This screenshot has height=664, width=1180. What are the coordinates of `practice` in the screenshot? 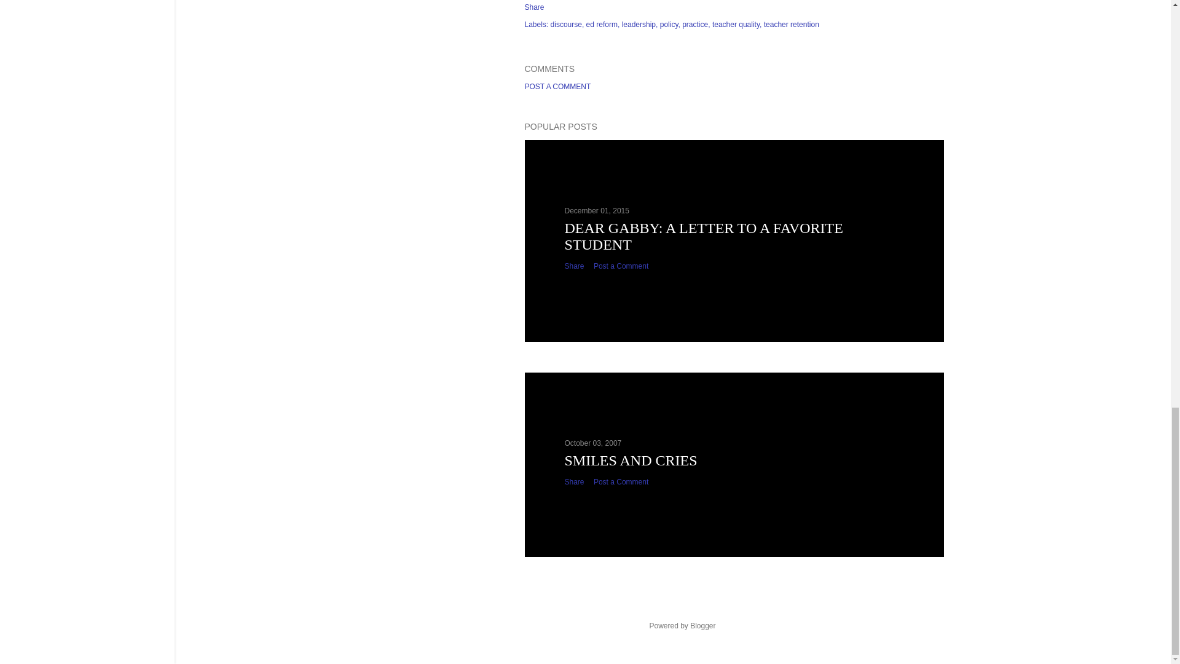 It's located at (696, 25).